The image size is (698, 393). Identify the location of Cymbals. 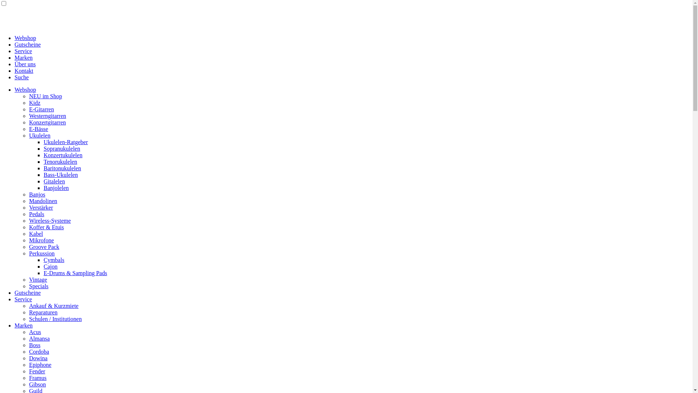
(54, 260).